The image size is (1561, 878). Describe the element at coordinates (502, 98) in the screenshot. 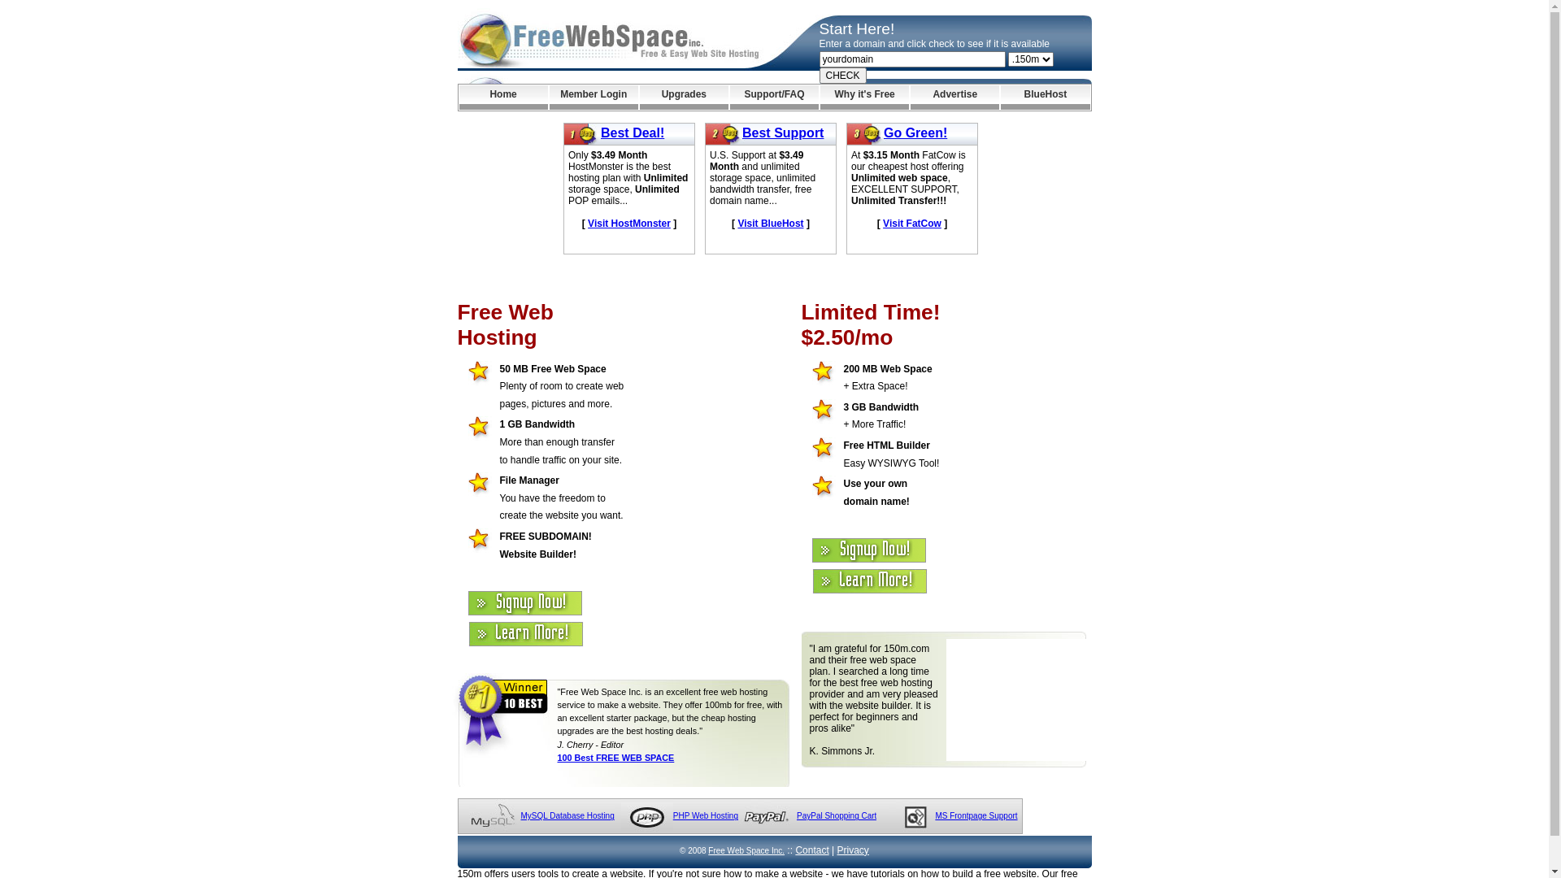

I see `Home` at that location.